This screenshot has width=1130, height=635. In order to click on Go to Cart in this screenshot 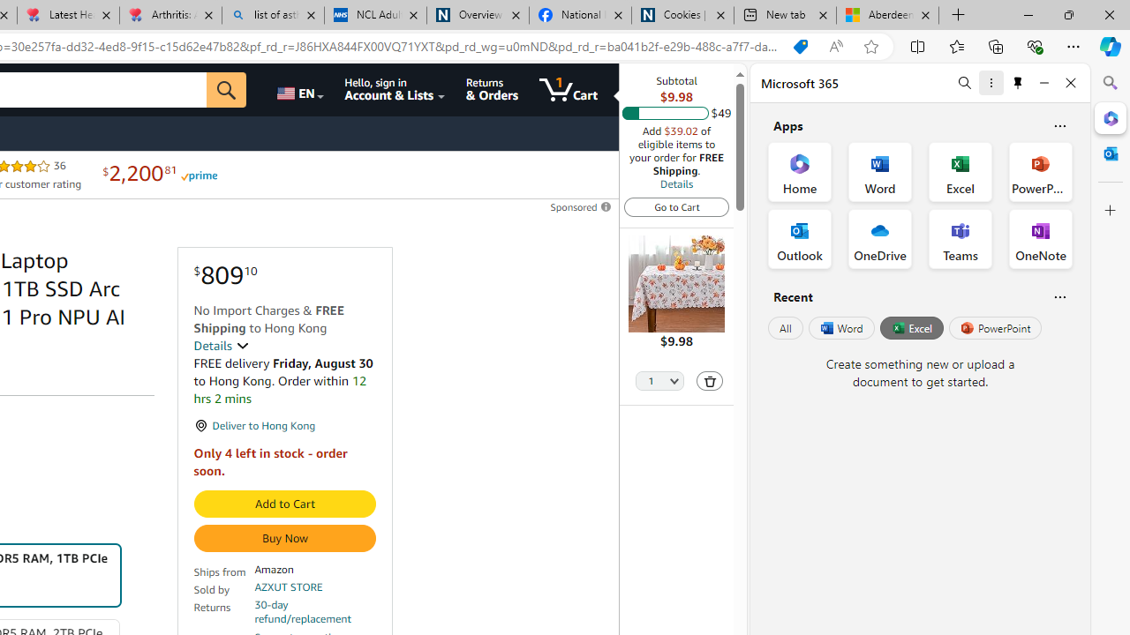, I will do `click(676, 206)`.